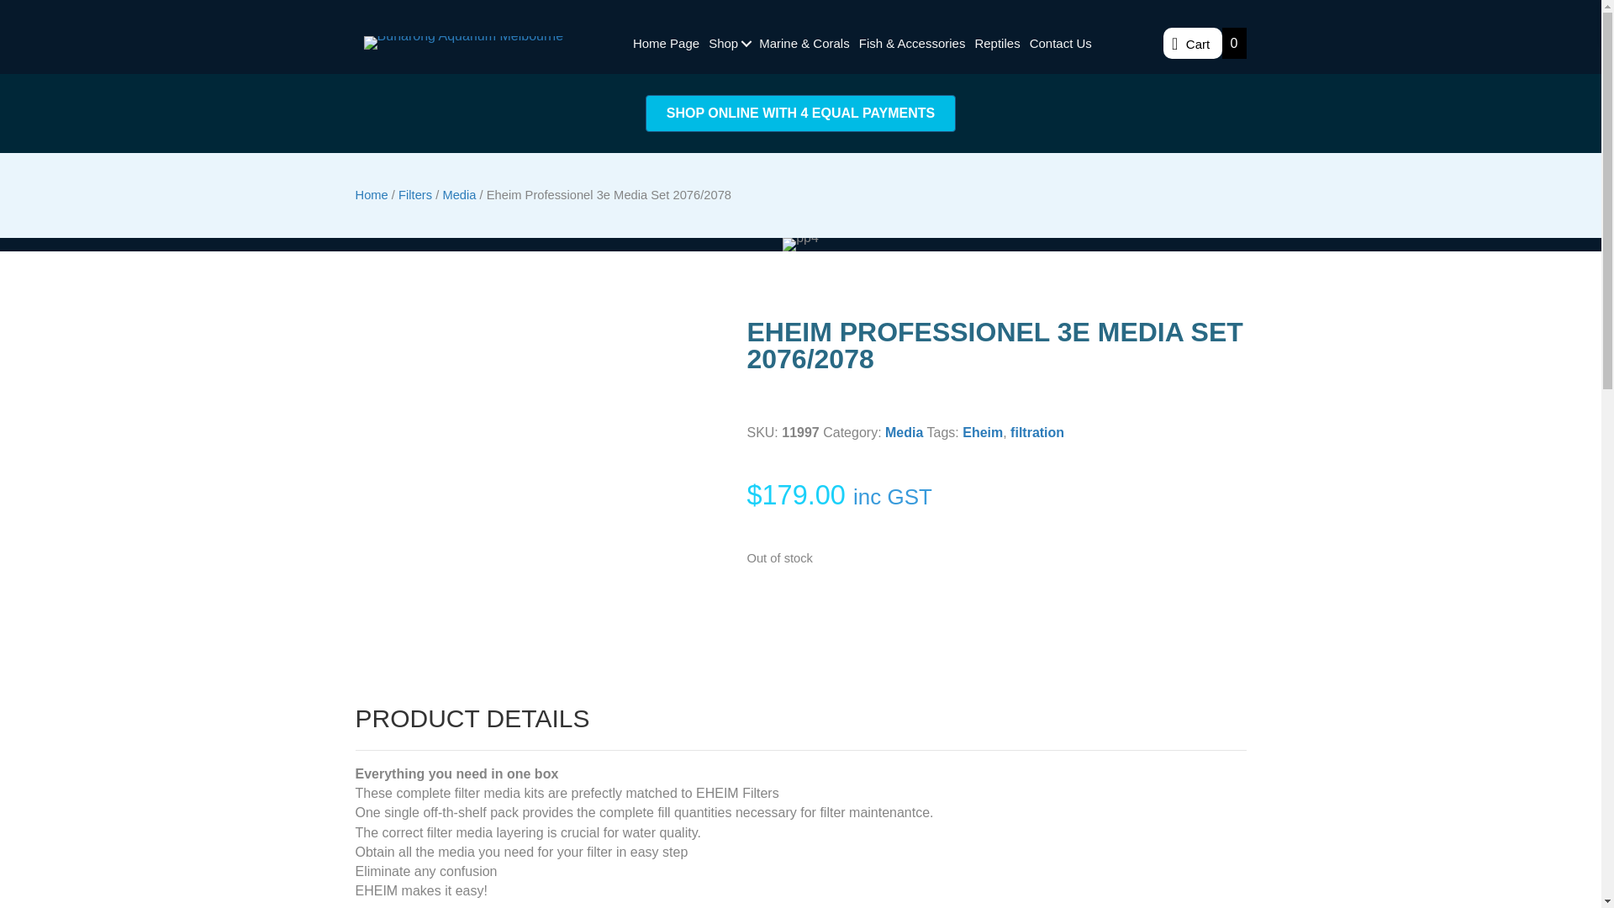 This screenshot has width=1614, height=908. I want to click on Reptiles, so click(996, 44).